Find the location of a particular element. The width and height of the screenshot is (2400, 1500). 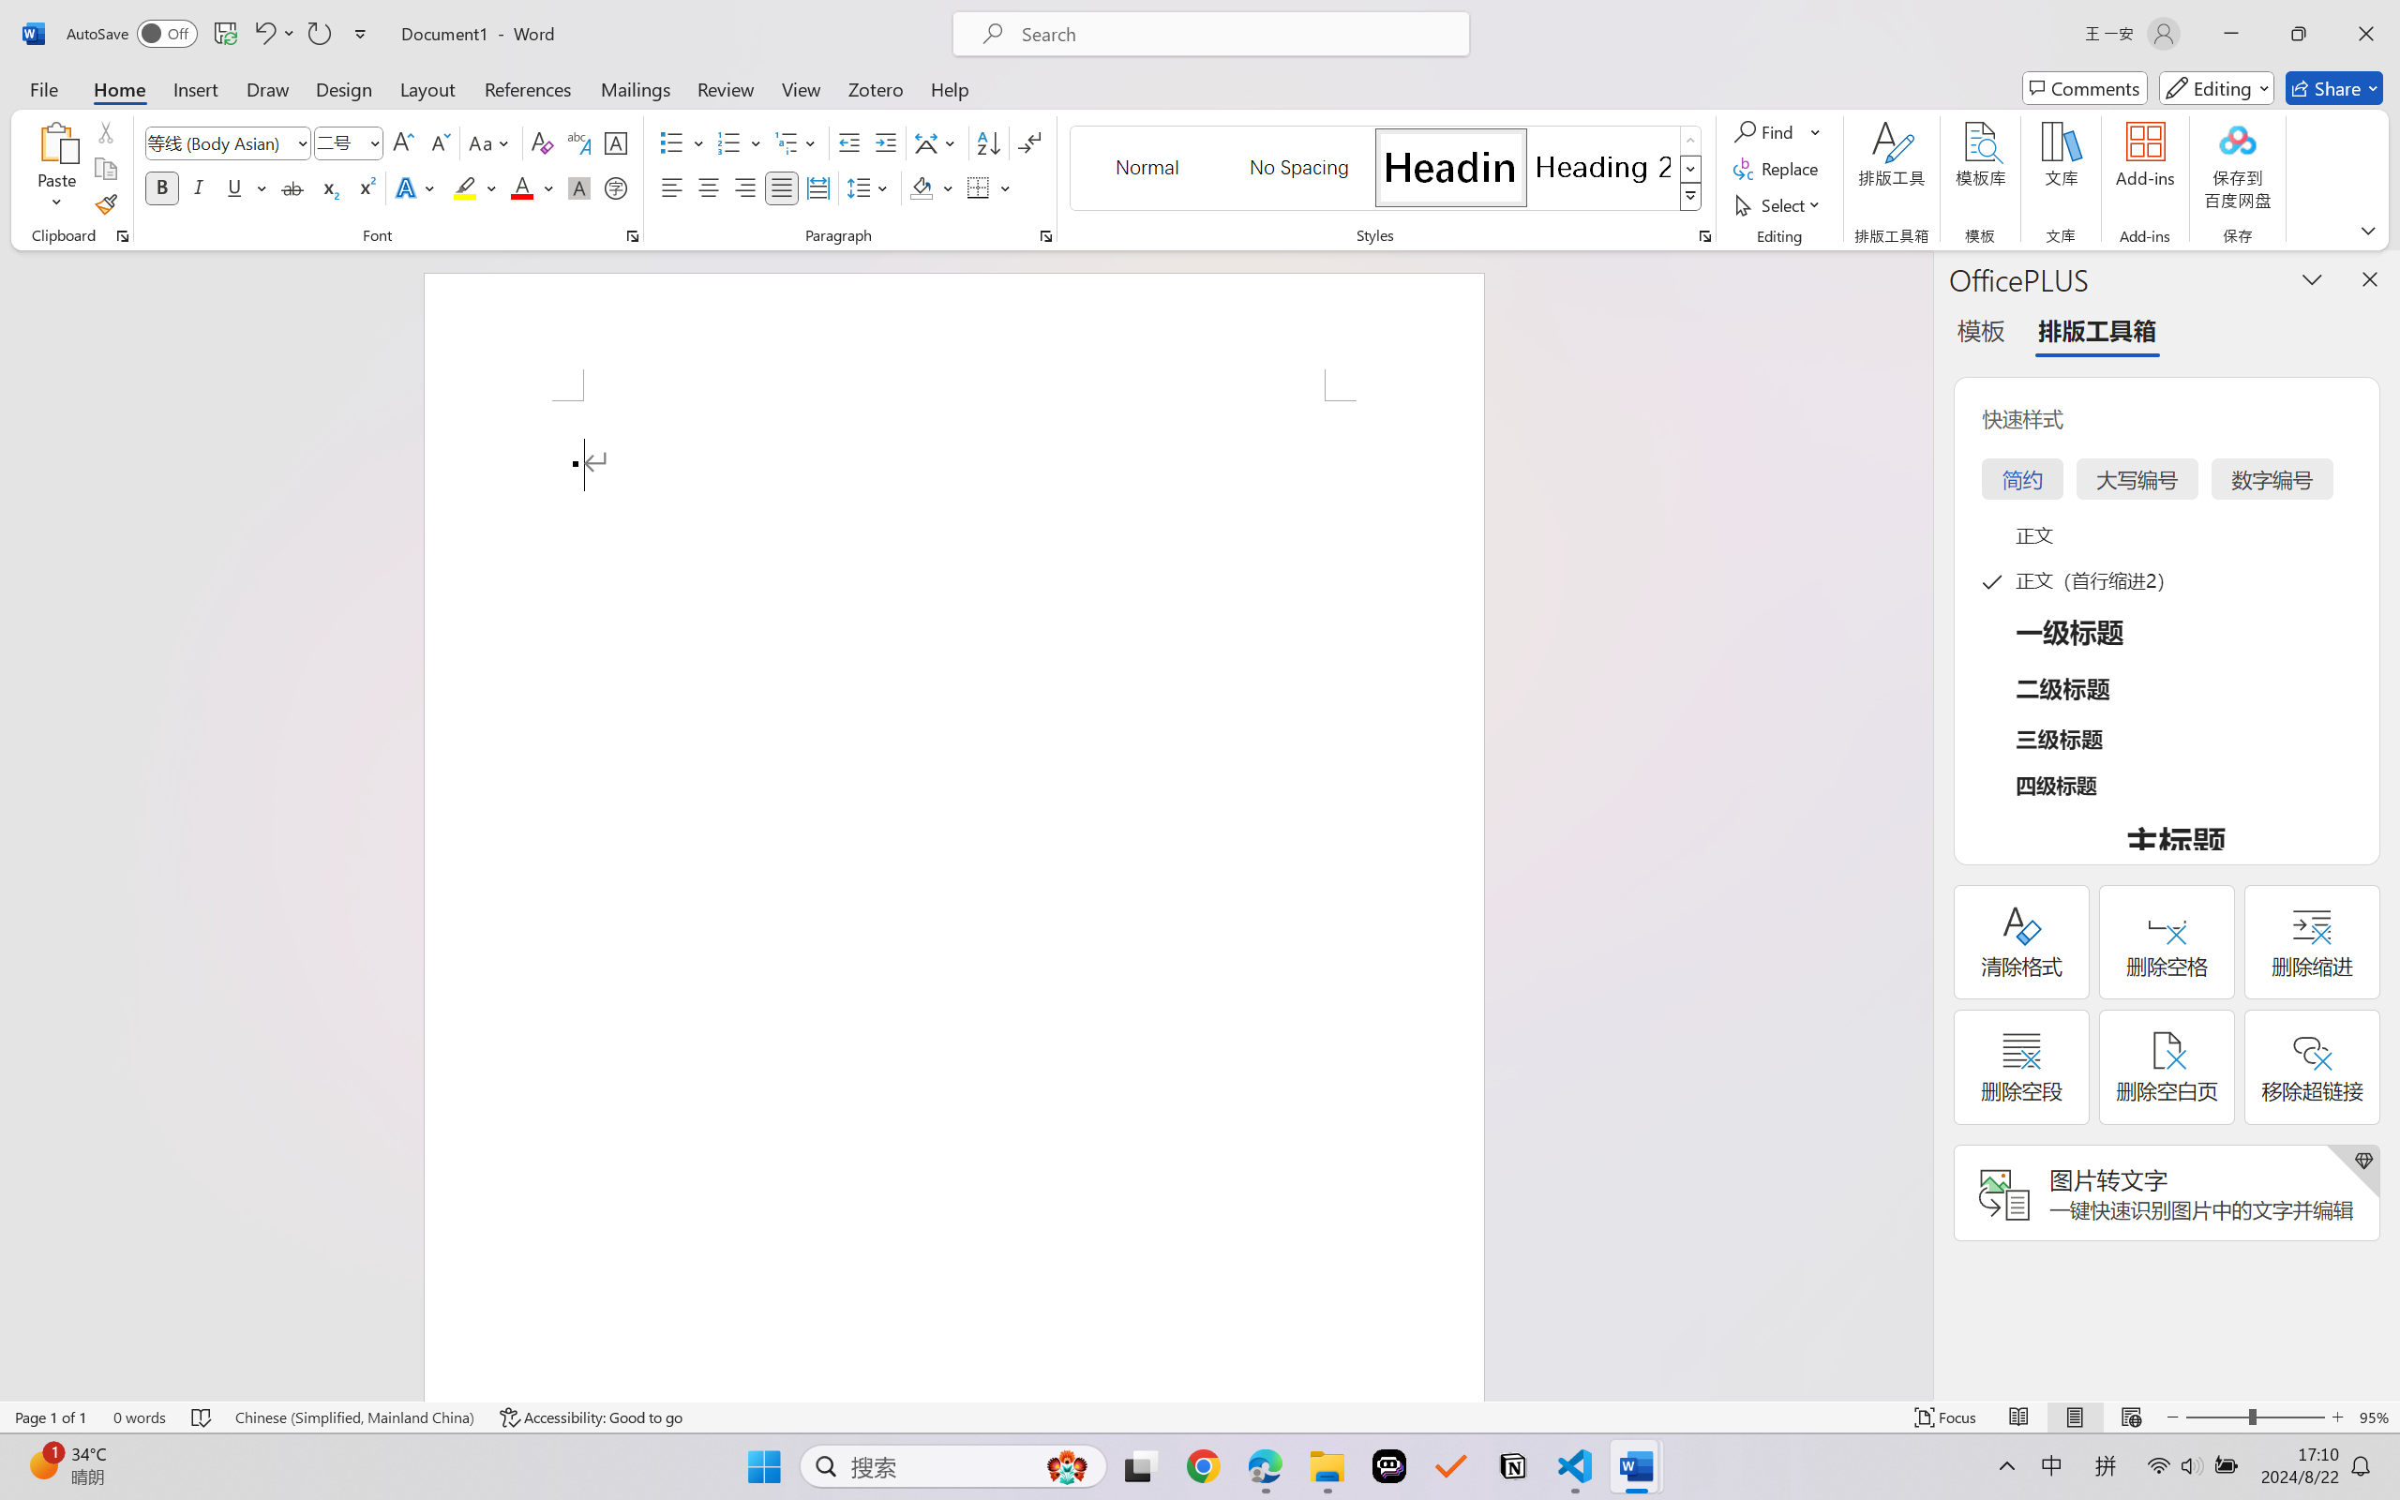

Language Chinese (Simplified, Mainland China) is located at coordinates (354, 1417).